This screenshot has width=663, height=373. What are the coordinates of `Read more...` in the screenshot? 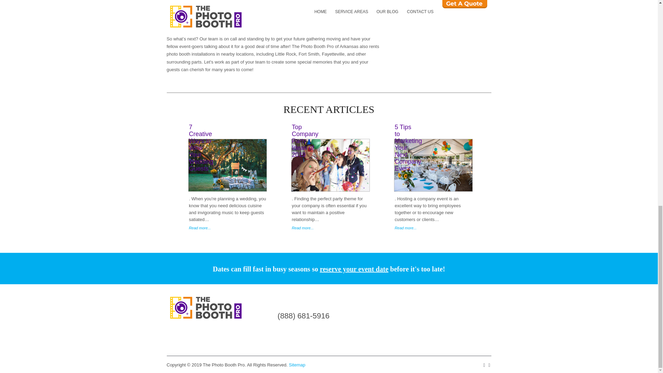 It's located at (433, 228).